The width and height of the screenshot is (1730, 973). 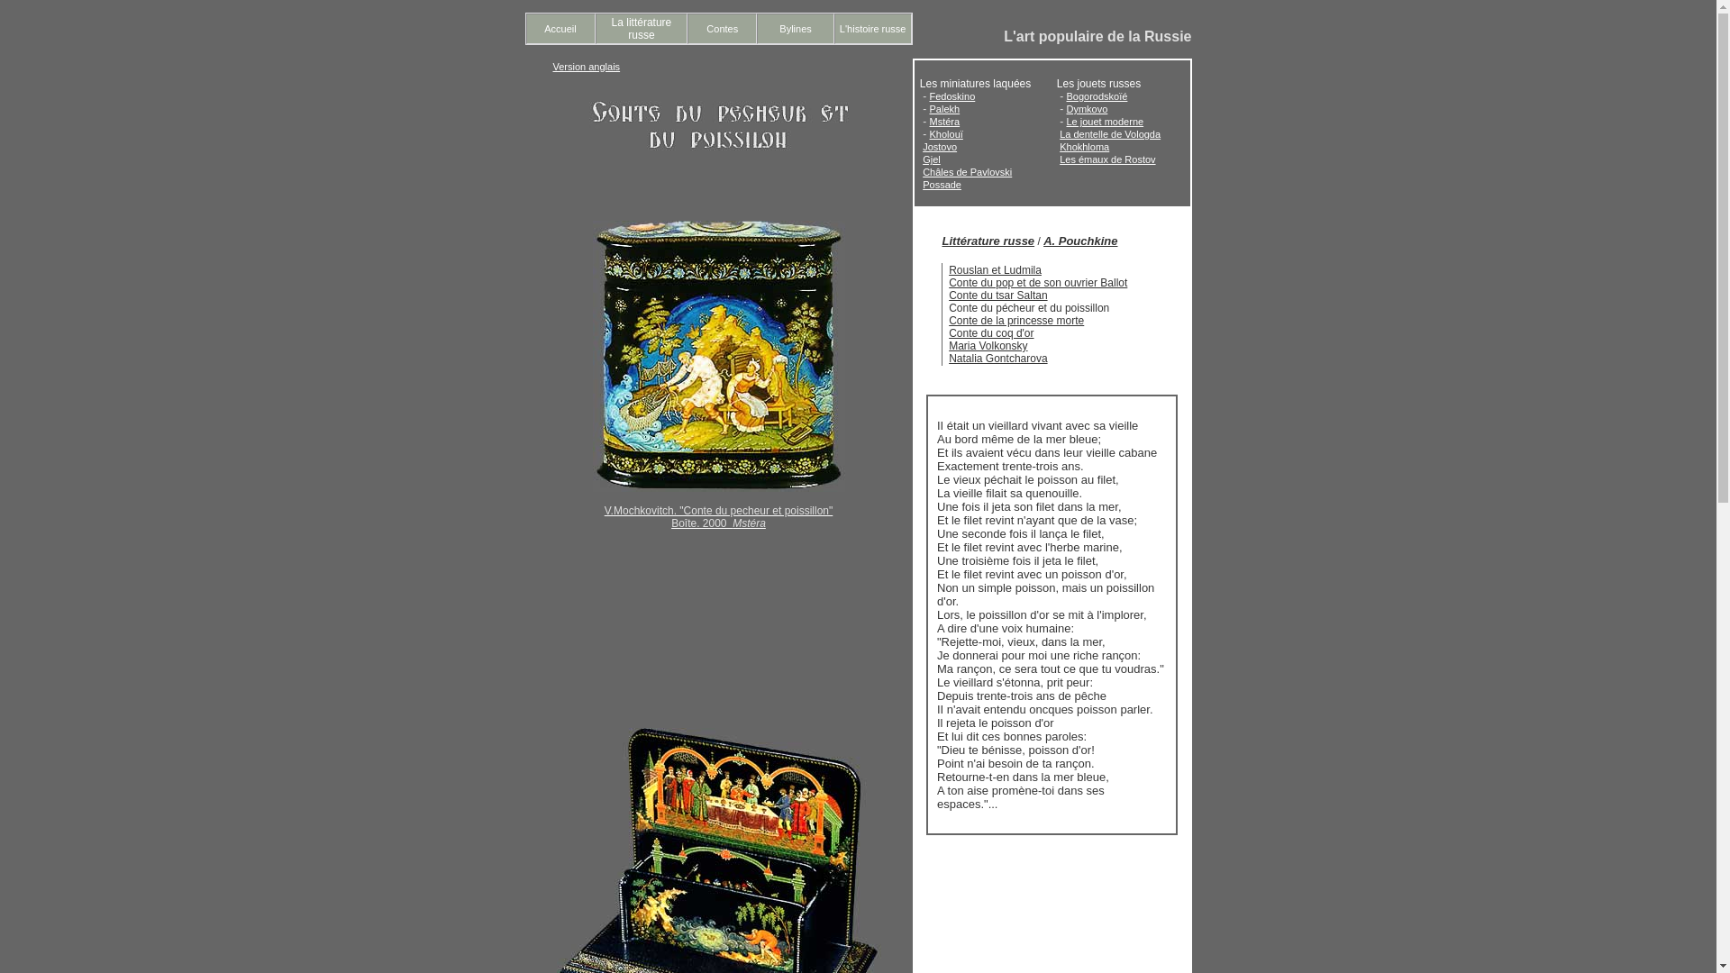 What do you see at coordinates (998, 359) in the screenshot?
I see `Natalia Gontcharova` at bounding box center [998, 359].